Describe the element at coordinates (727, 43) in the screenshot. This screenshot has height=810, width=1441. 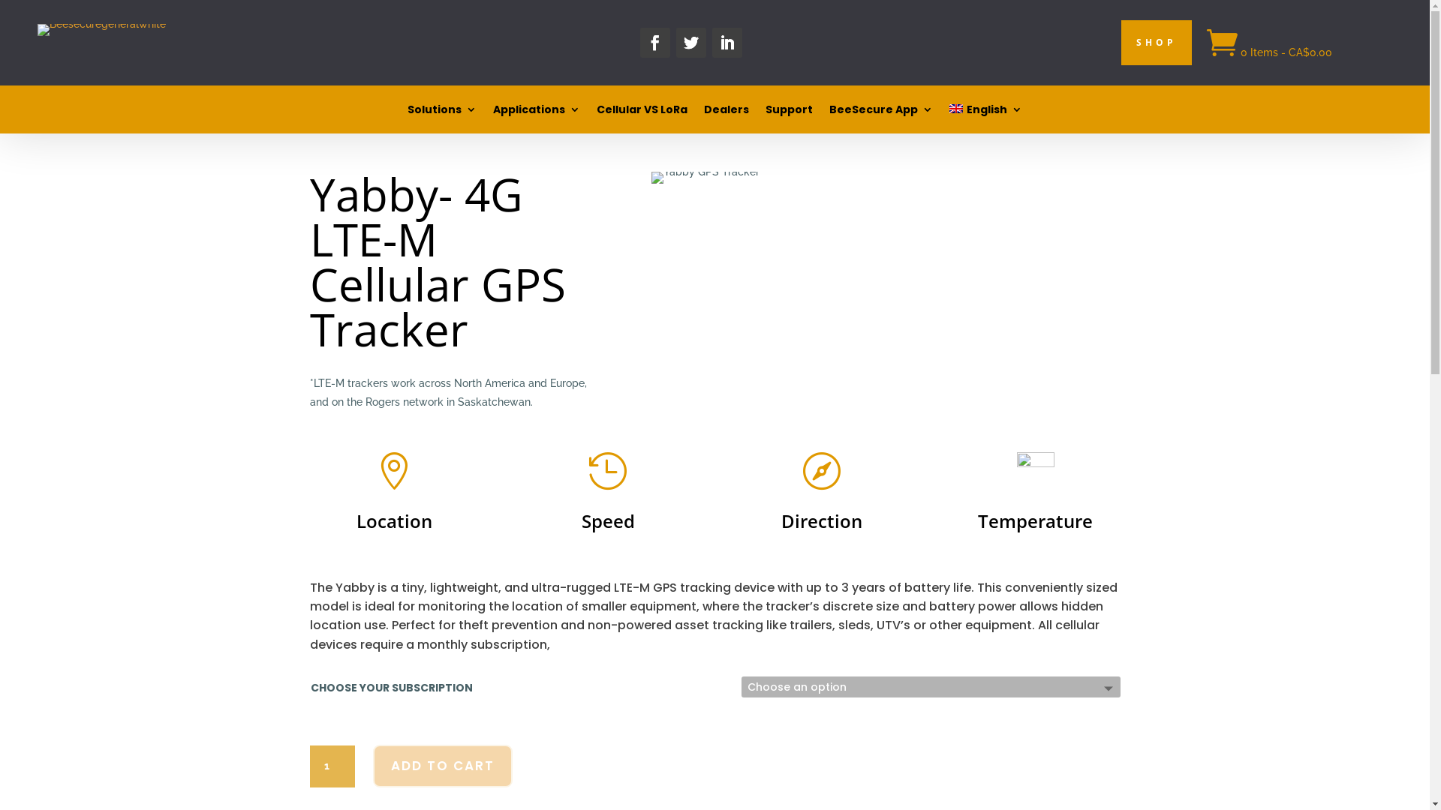
I see `Follow on LinkedIn` at that location.